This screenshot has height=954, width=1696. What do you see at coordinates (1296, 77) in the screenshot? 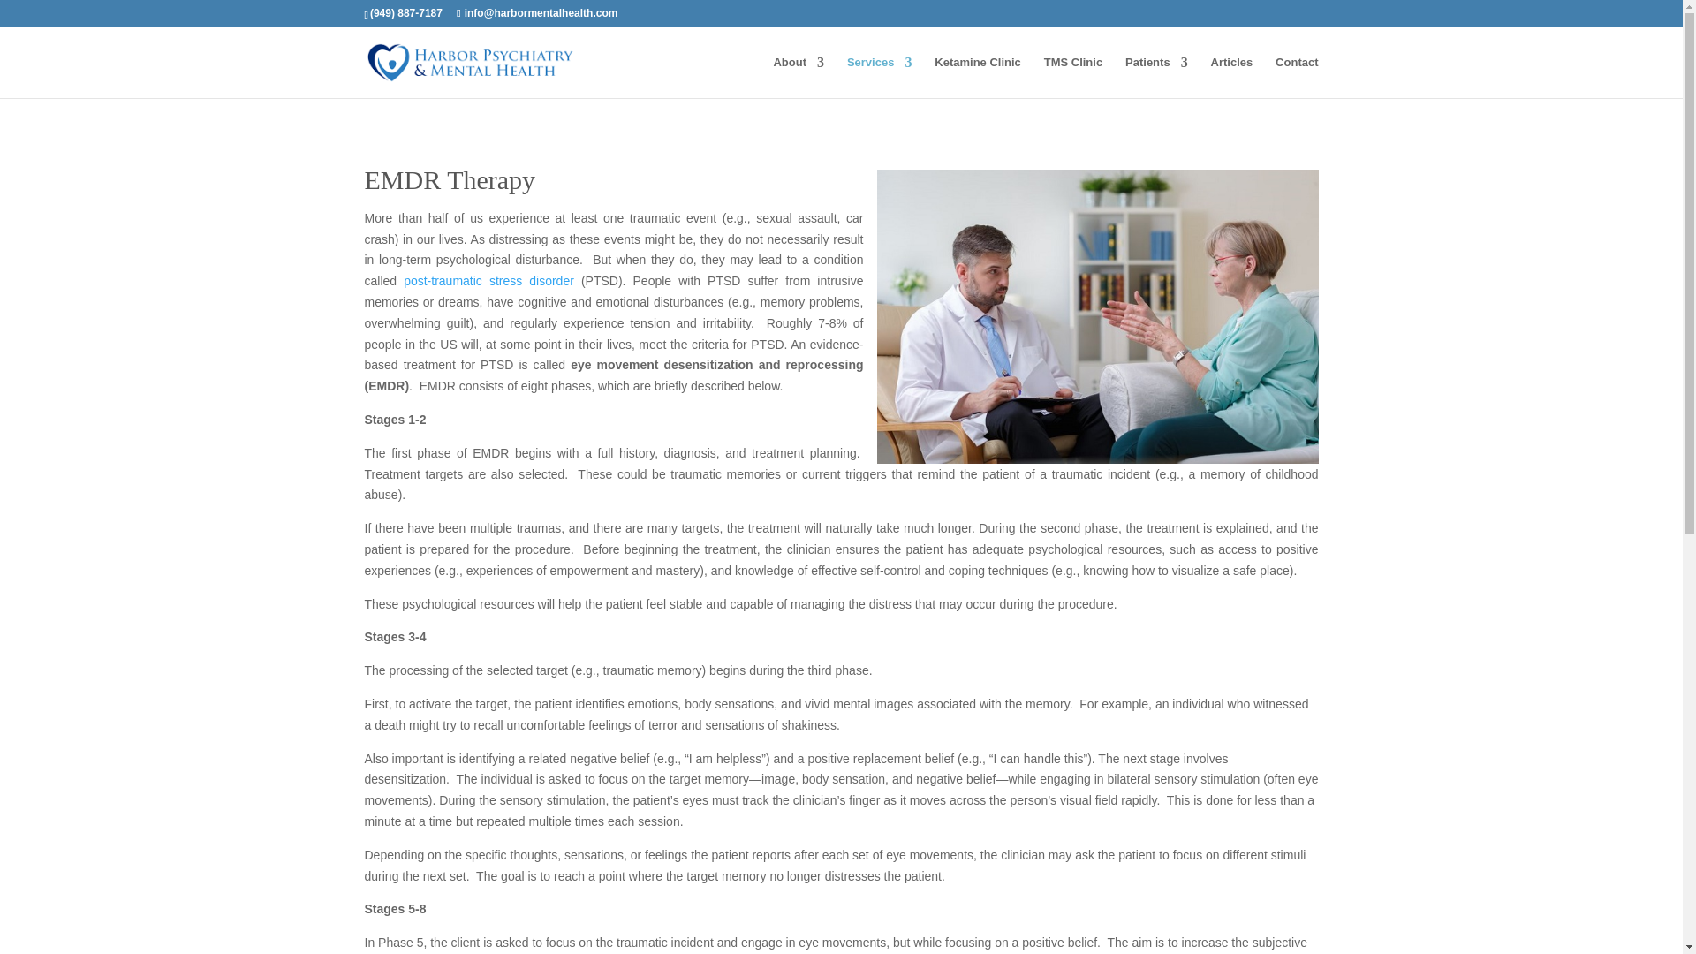
I see `Contact` at bounding box center [1296, 77].